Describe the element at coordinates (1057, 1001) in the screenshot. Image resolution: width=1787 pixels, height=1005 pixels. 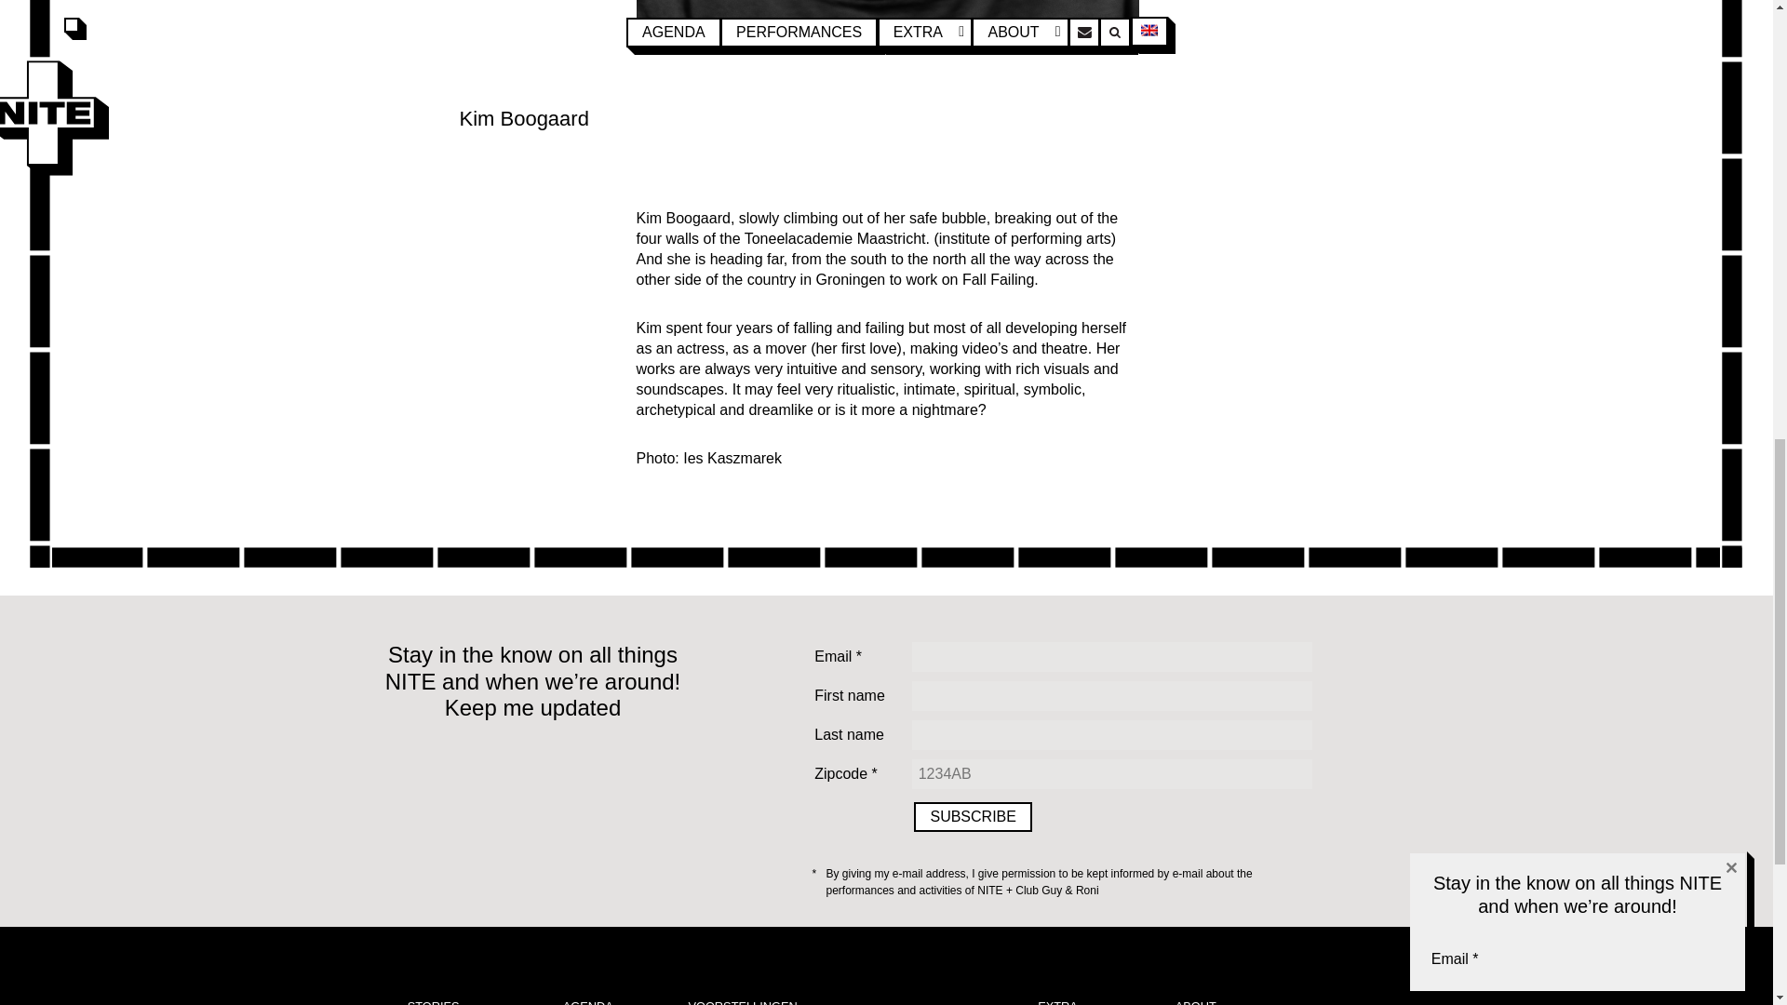
I see `EXTRA` at that location.